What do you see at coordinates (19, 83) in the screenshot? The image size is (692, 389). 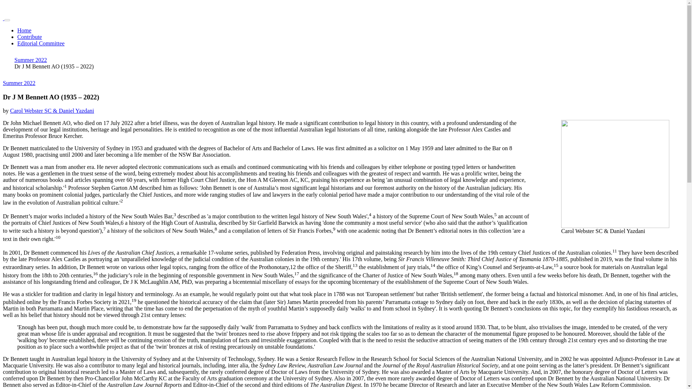 I see `Summer 2022` at bounding box center [19, 83].